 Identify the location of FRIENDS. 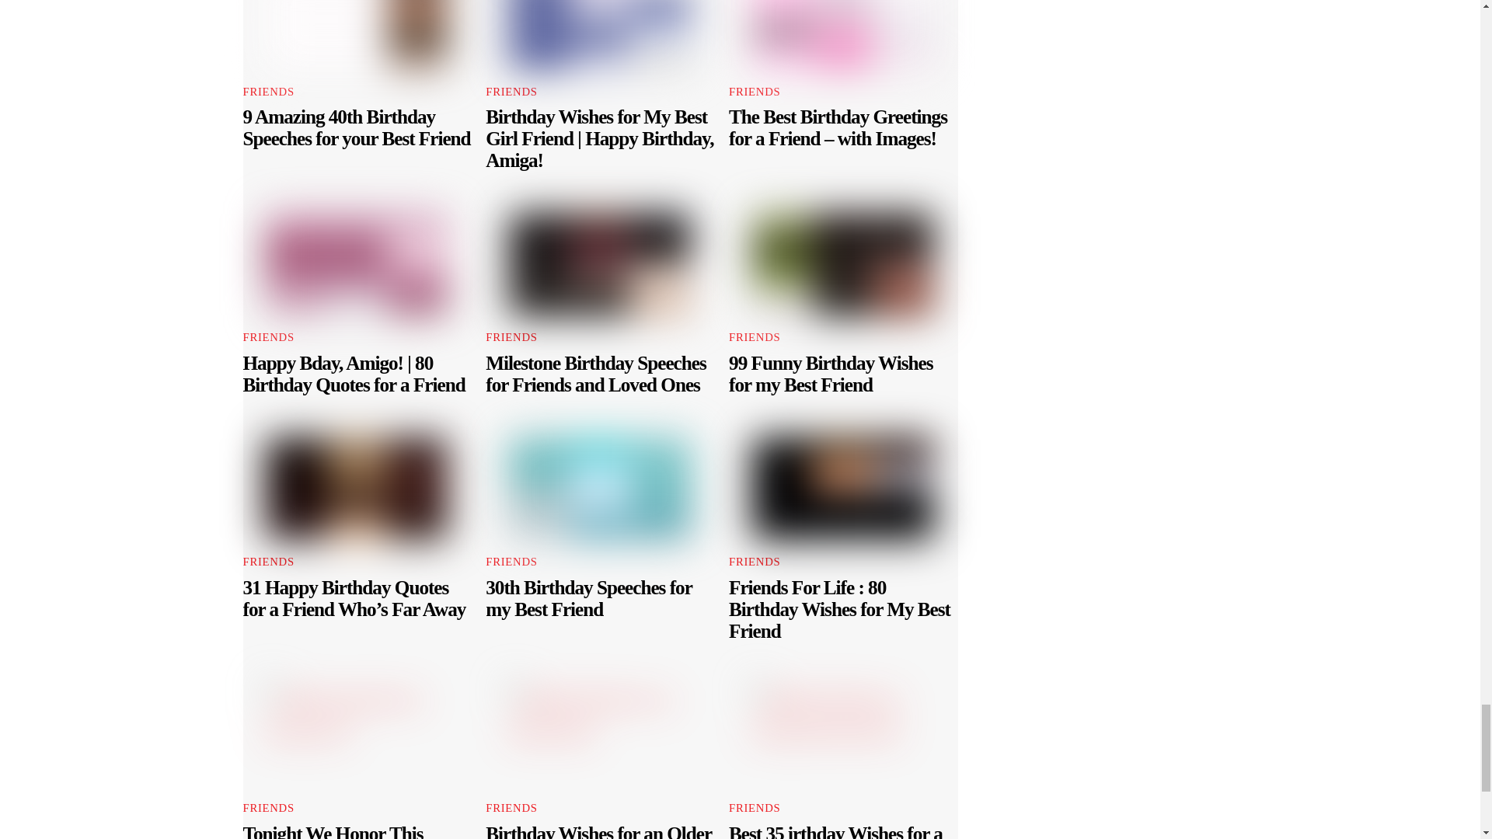
(511, 336).